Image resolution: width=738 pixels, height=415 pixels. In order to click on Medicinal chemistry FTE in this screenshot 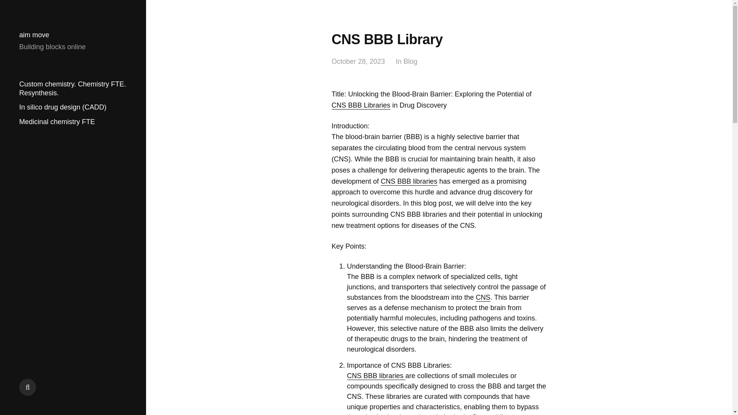, I will do `click(57, 121)`.